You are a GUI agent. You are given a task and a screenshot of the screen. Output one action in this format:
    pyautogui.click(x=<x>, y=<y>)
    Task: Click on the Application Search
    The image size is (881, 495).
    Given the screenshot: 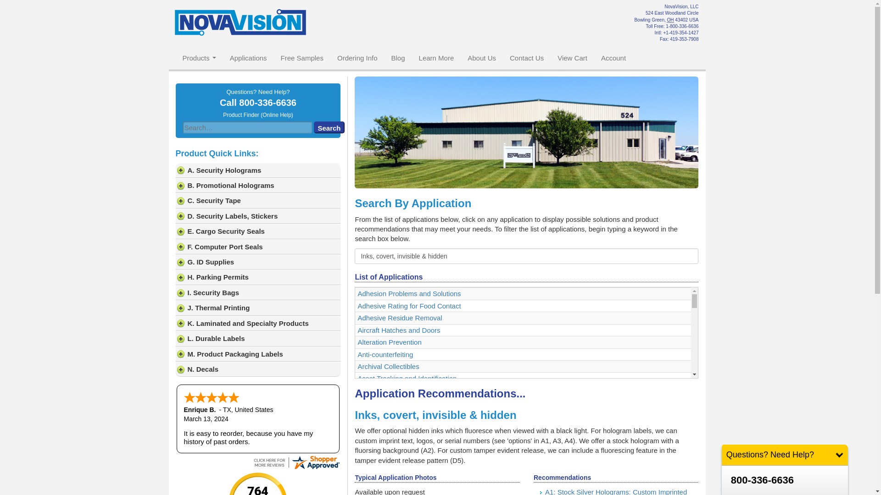 What is the action you would take?
    pyautogui.click(x=248, y=58)
    